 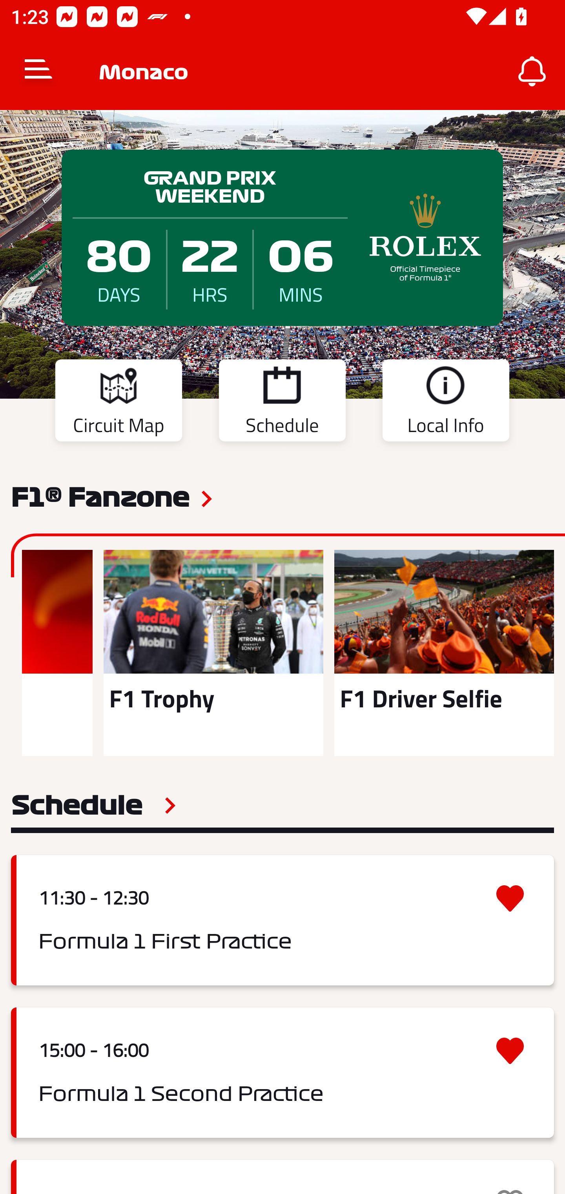 I want to click on F1 Trophy, so click(x=213, y=653).